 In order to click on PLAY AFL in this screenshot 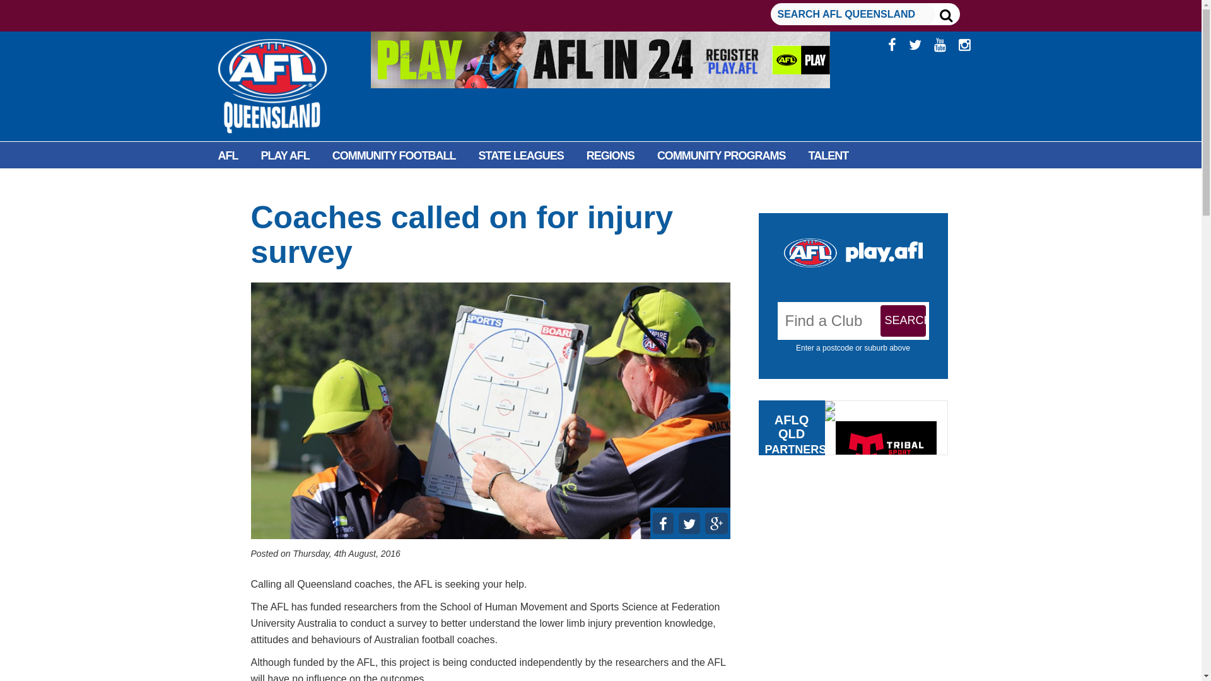, I will do `click(285, 156)`.